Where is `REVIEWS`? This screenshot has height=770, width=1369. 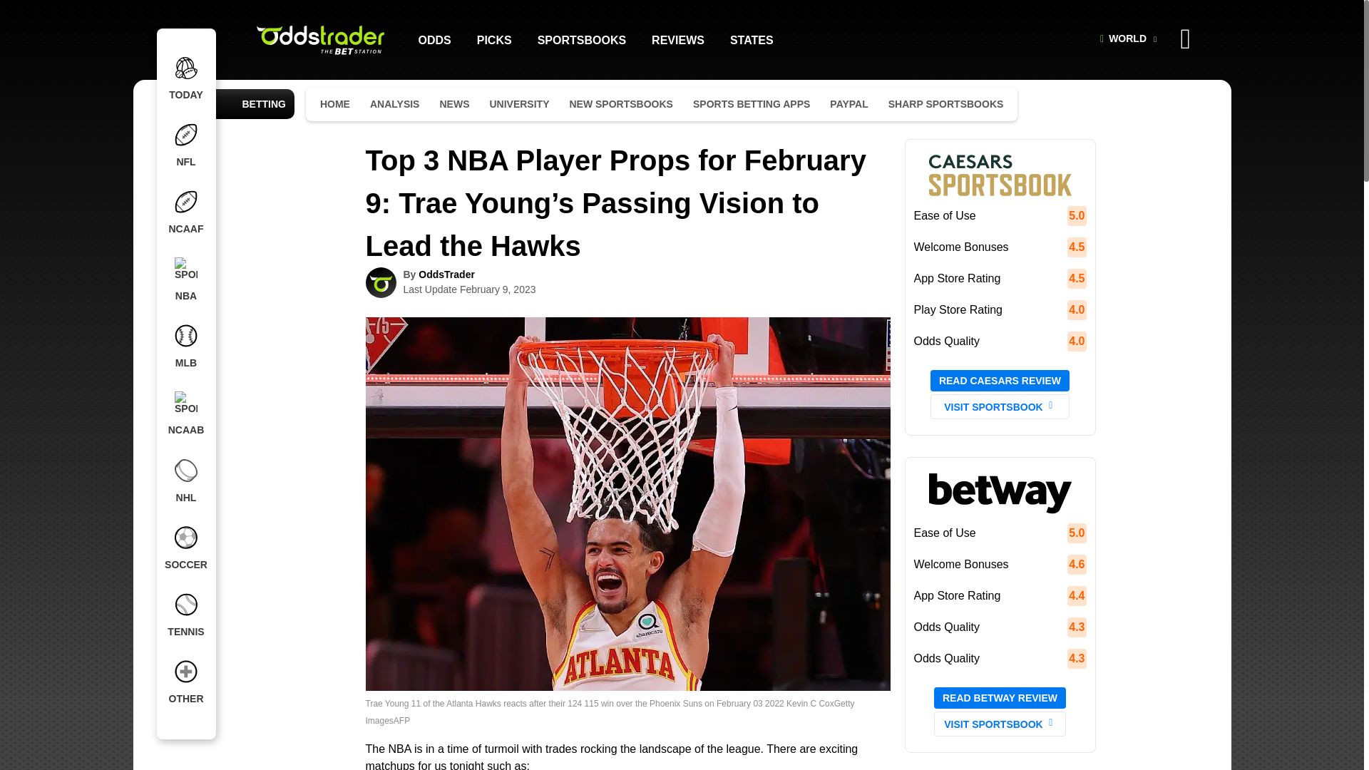
REVIEWS is located at coordinates (677, 39).